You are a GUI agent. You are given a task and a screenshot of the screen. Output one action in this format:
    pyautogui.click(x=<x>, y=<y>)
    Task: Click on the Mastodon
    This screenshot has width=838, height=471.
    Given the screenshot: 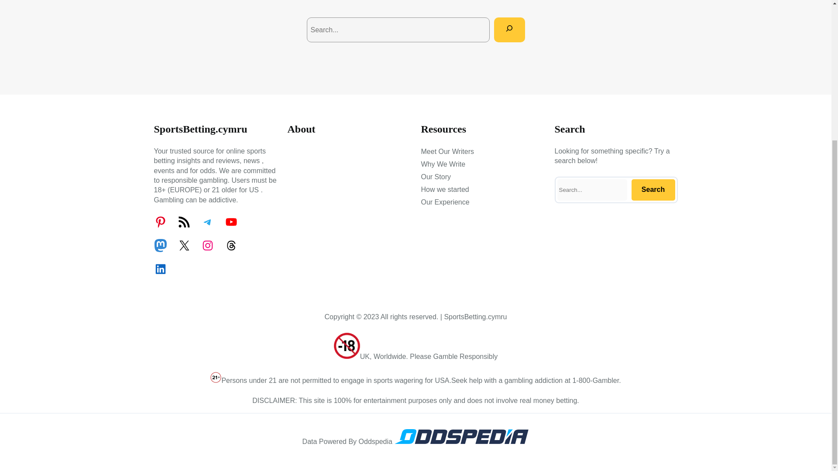 What is the action you would take?
    pyautogui.click(x=160, y=245)
    